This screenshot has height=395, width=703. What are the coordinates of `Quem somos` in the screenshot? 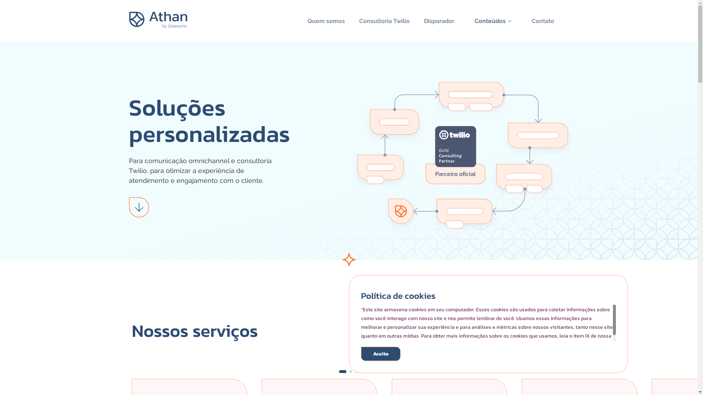 It's located at (326, 21).